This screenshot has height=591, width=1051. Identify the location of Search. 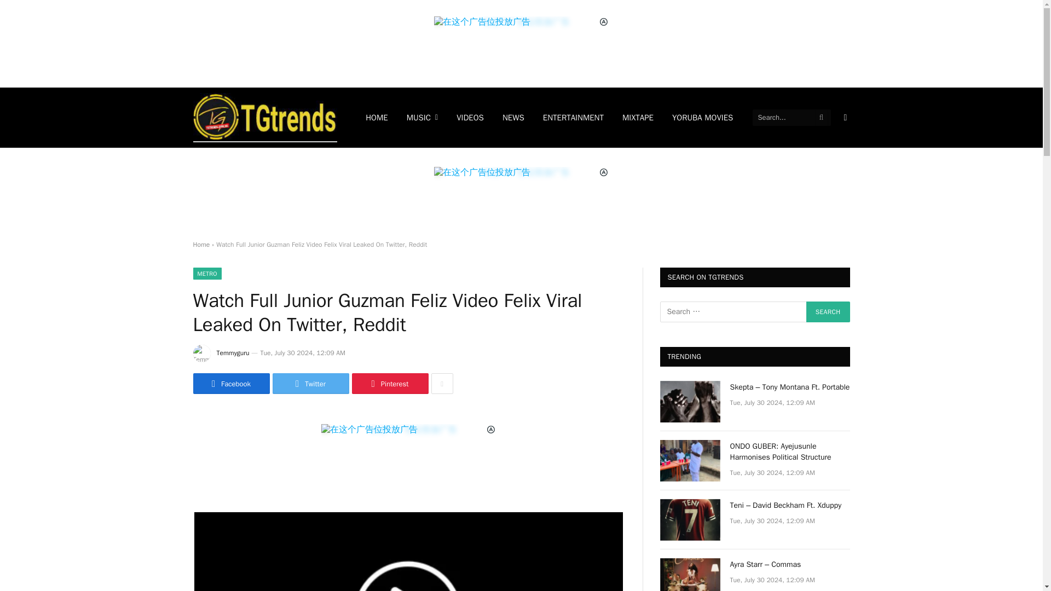
(828, 311).